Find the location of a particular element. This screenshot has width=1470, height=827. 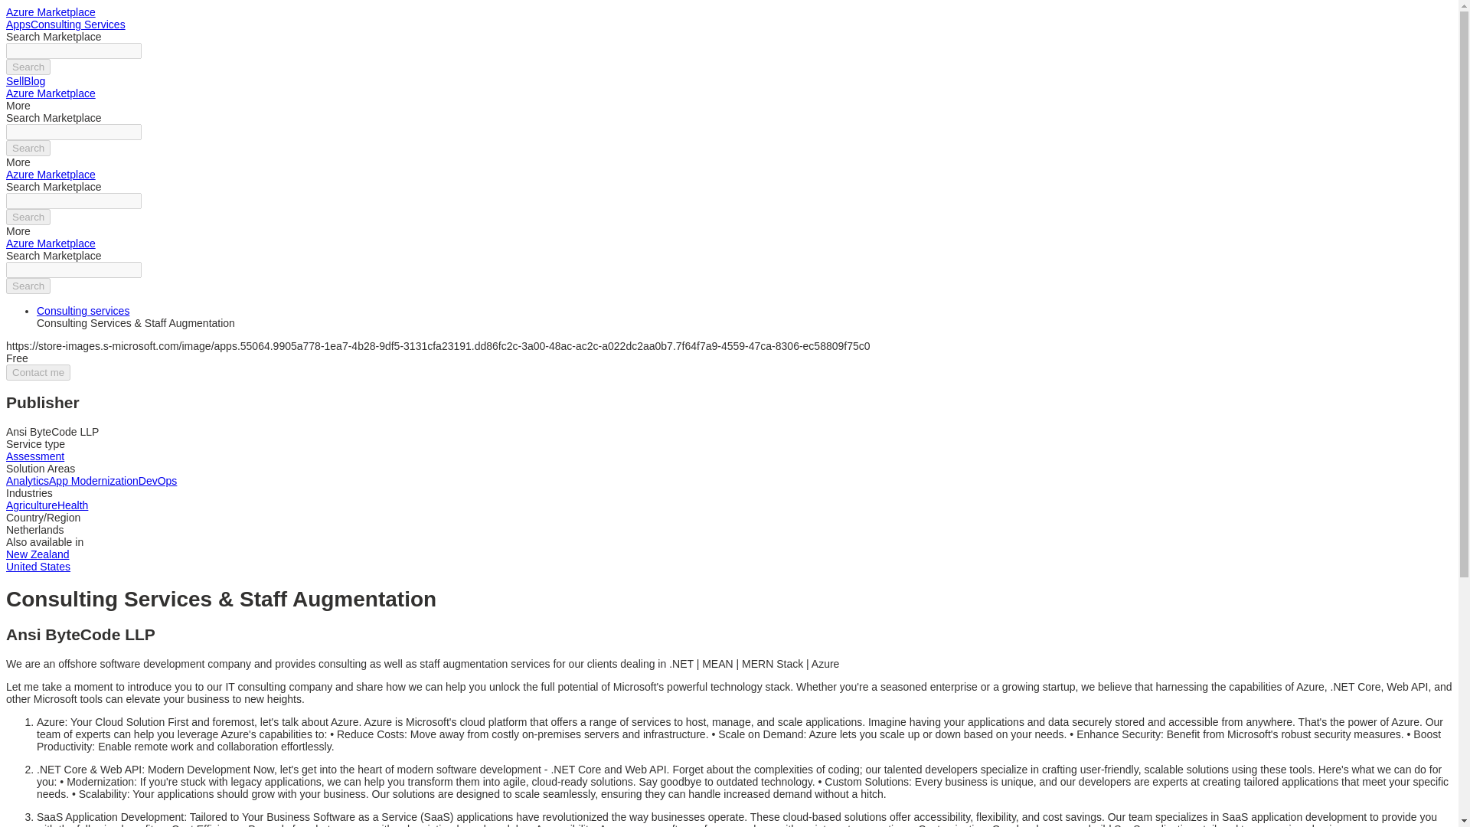

Azure Marketplace is located at coordinates (51, 175).